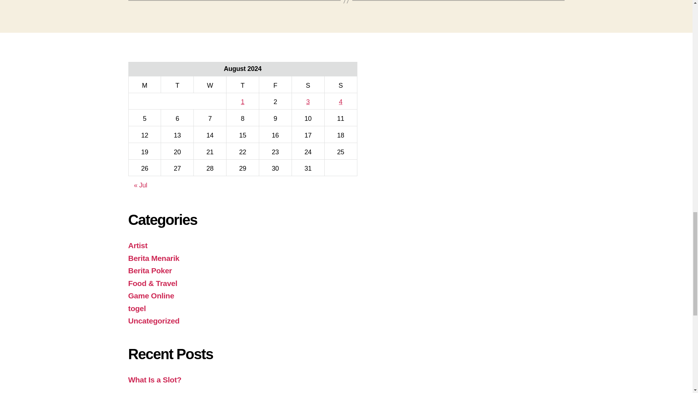  Describe the element at coordinates (153, 321) in the screenshot. I see `Uncategorized` at that location.